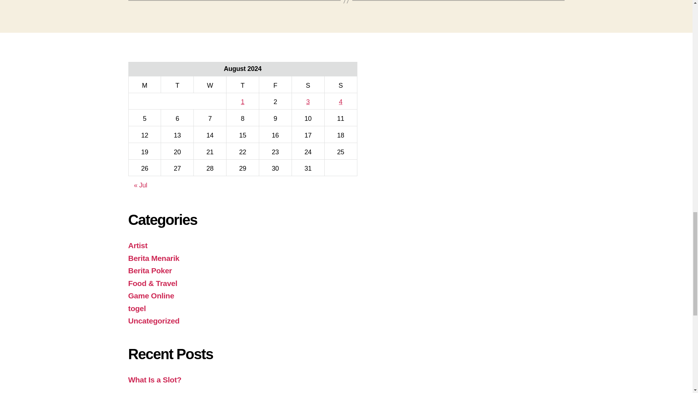  Describe the element at coordinates (153, 321) in the screenshot. I see `Uncategorized` at that location.